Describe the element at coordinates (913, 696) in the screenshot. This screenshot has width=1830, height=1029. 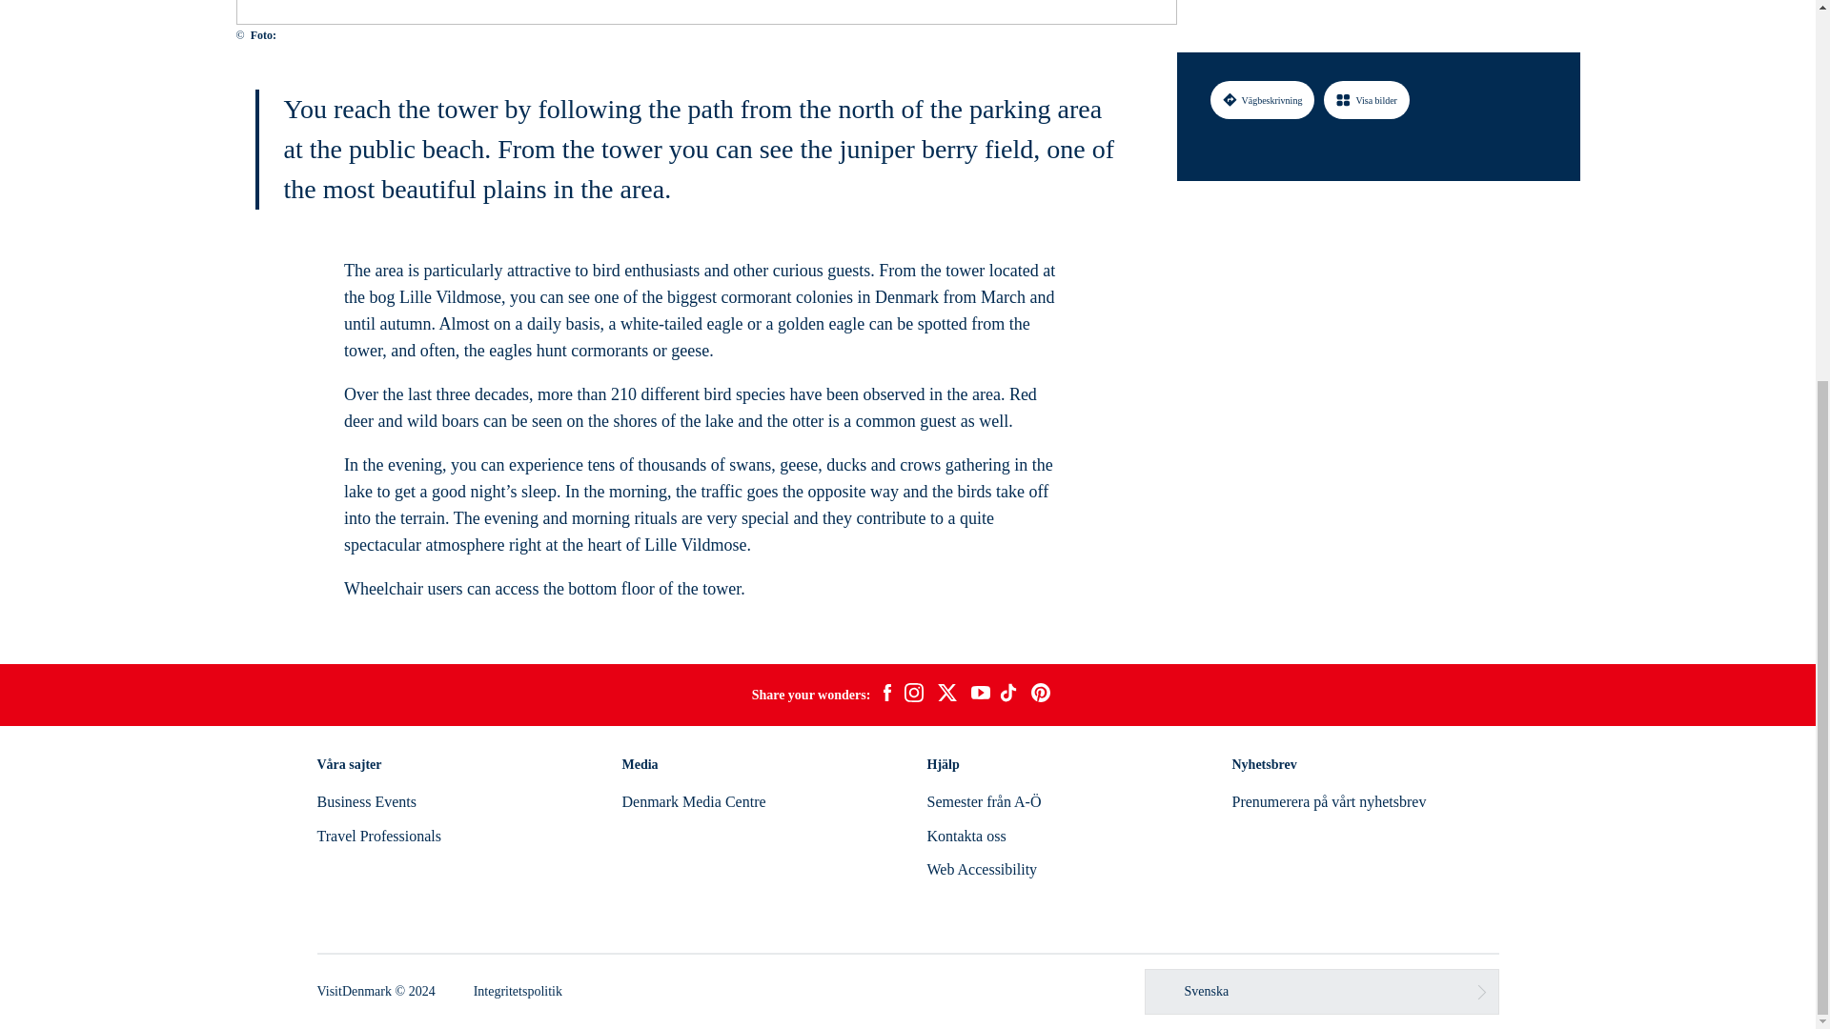
I see `instagram` at that location.